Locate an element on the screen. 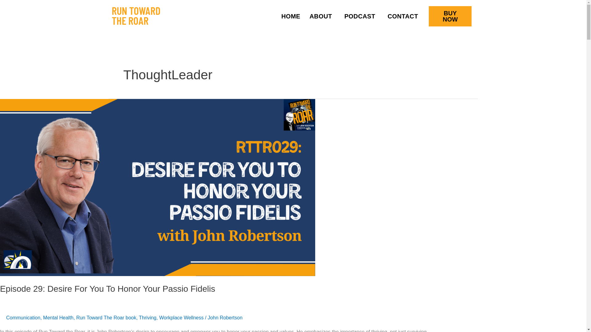  Mental Health is located at coordinates (58, 318).